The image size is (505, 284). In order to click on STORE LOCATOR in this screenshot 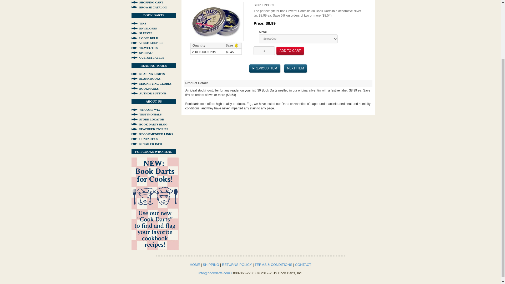, I will do `click(148, 119)`.